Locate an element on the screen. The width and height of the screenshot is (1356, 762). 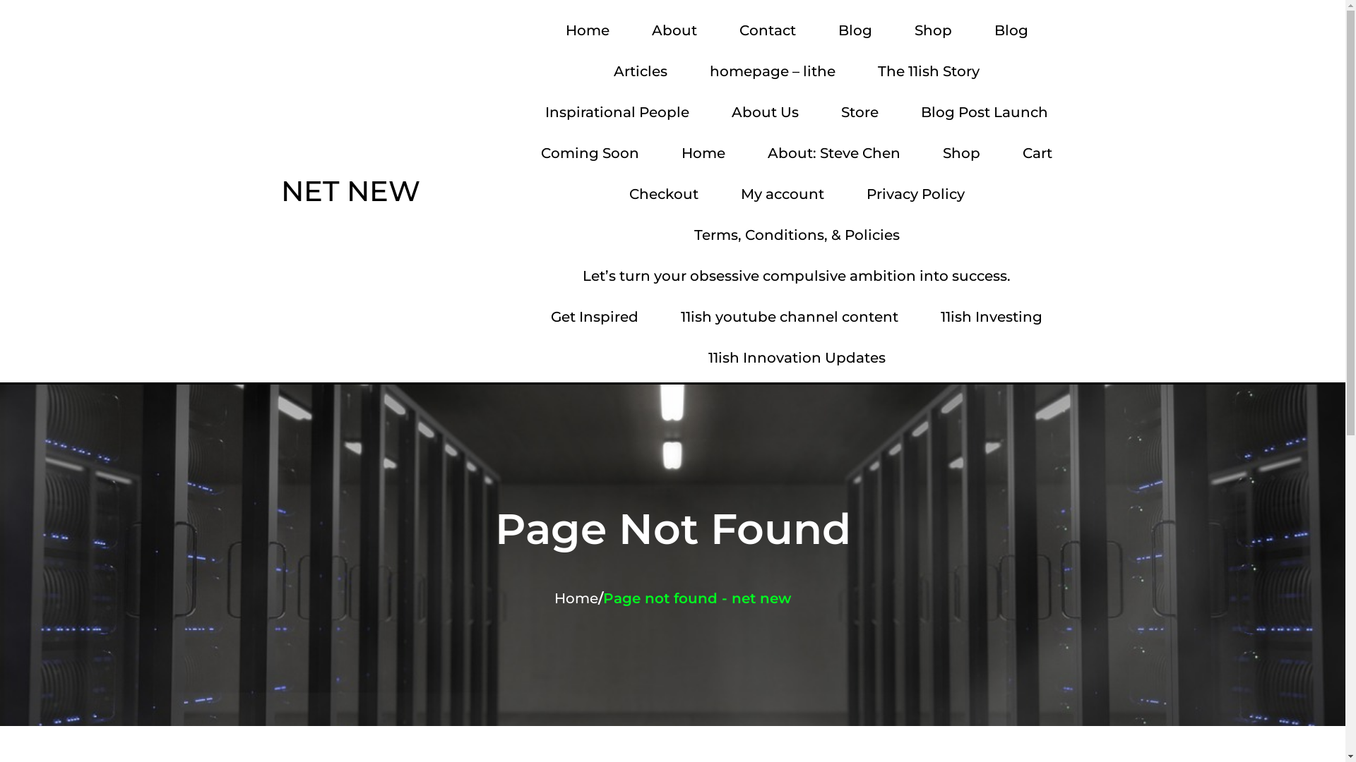
11ish youtube channel content is located at coordinates (790, 317).